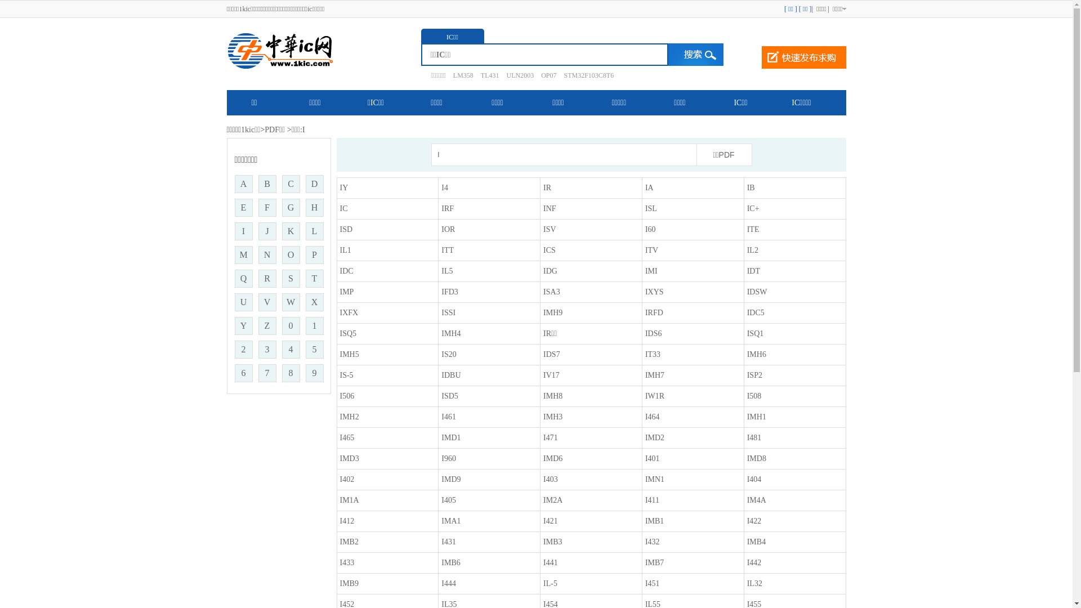  What do you see at coordinates (347, 437) in the screenshot?
I see `I465` at bounding box center [347, 437].